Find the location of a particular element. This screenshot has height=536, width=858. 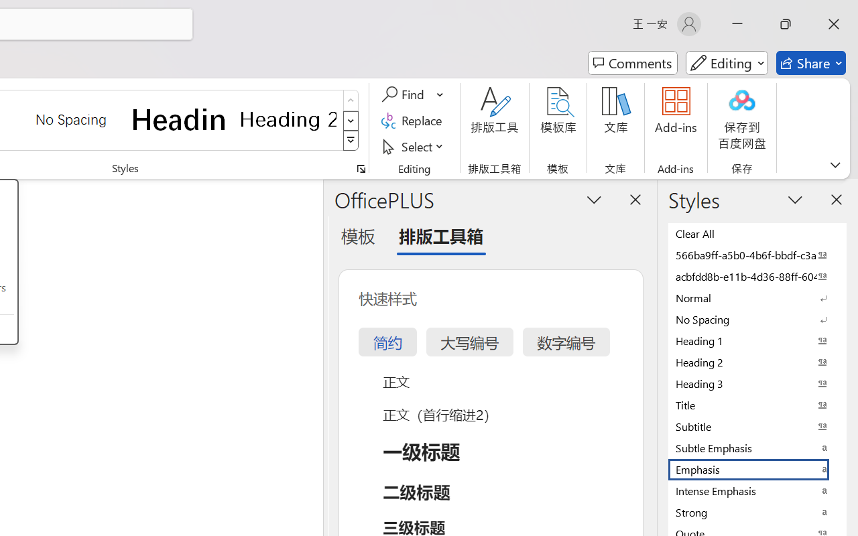

Subtitle is located at coordinates (757, 426).